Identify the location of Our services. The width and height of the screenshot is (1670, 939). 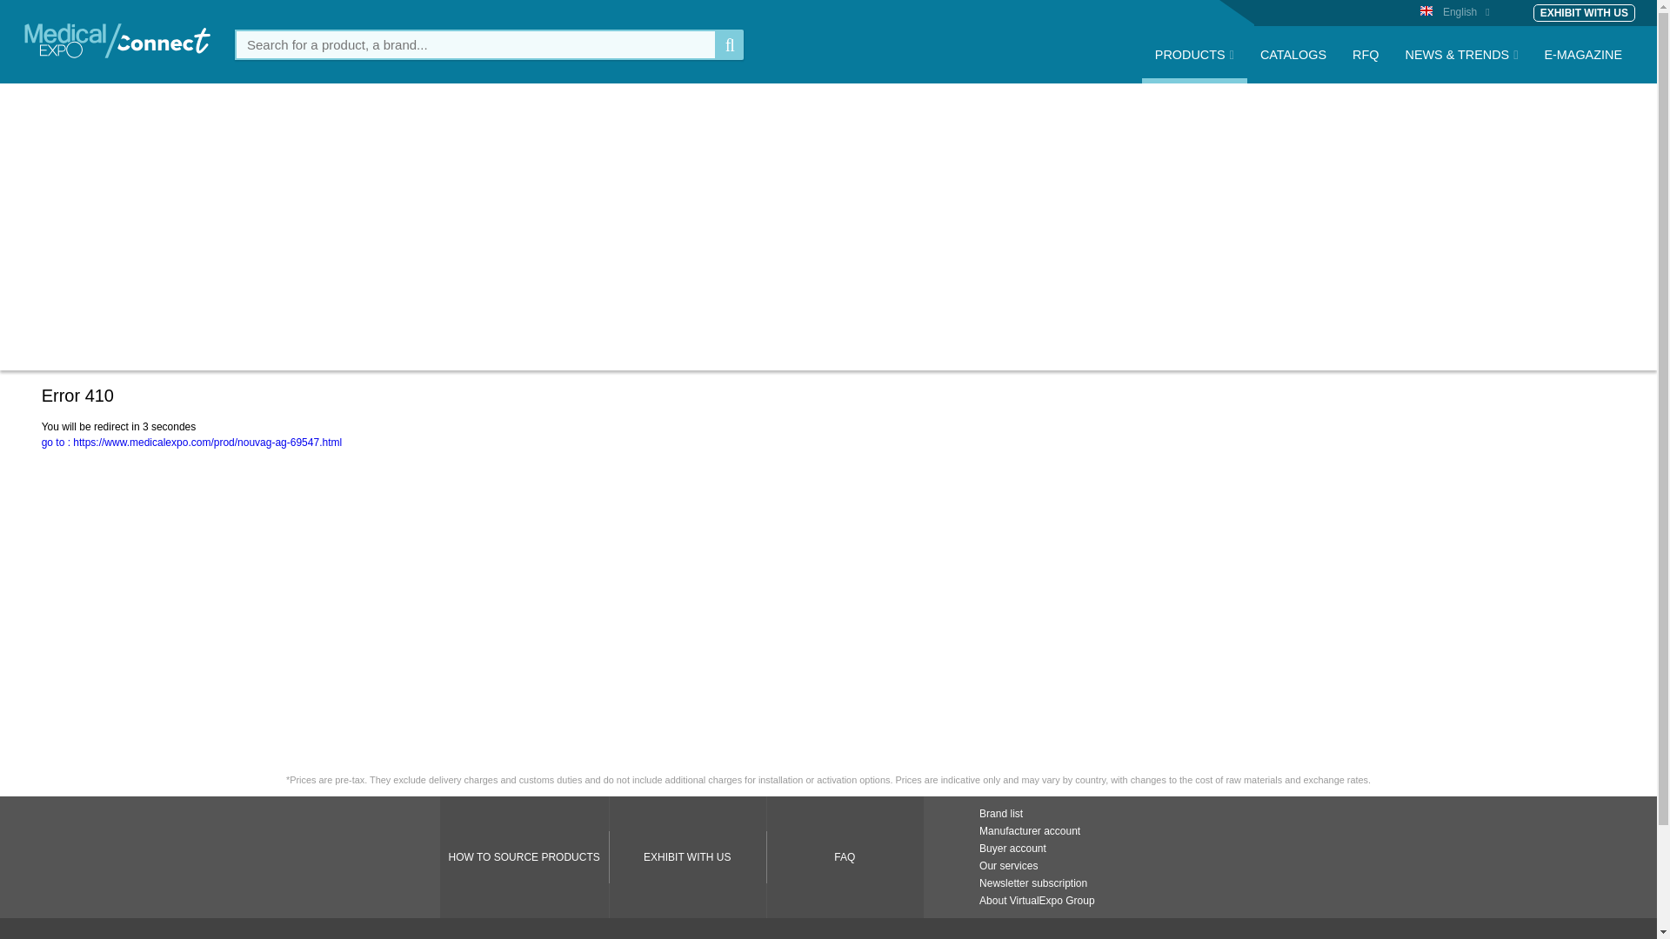
(1007, 866).